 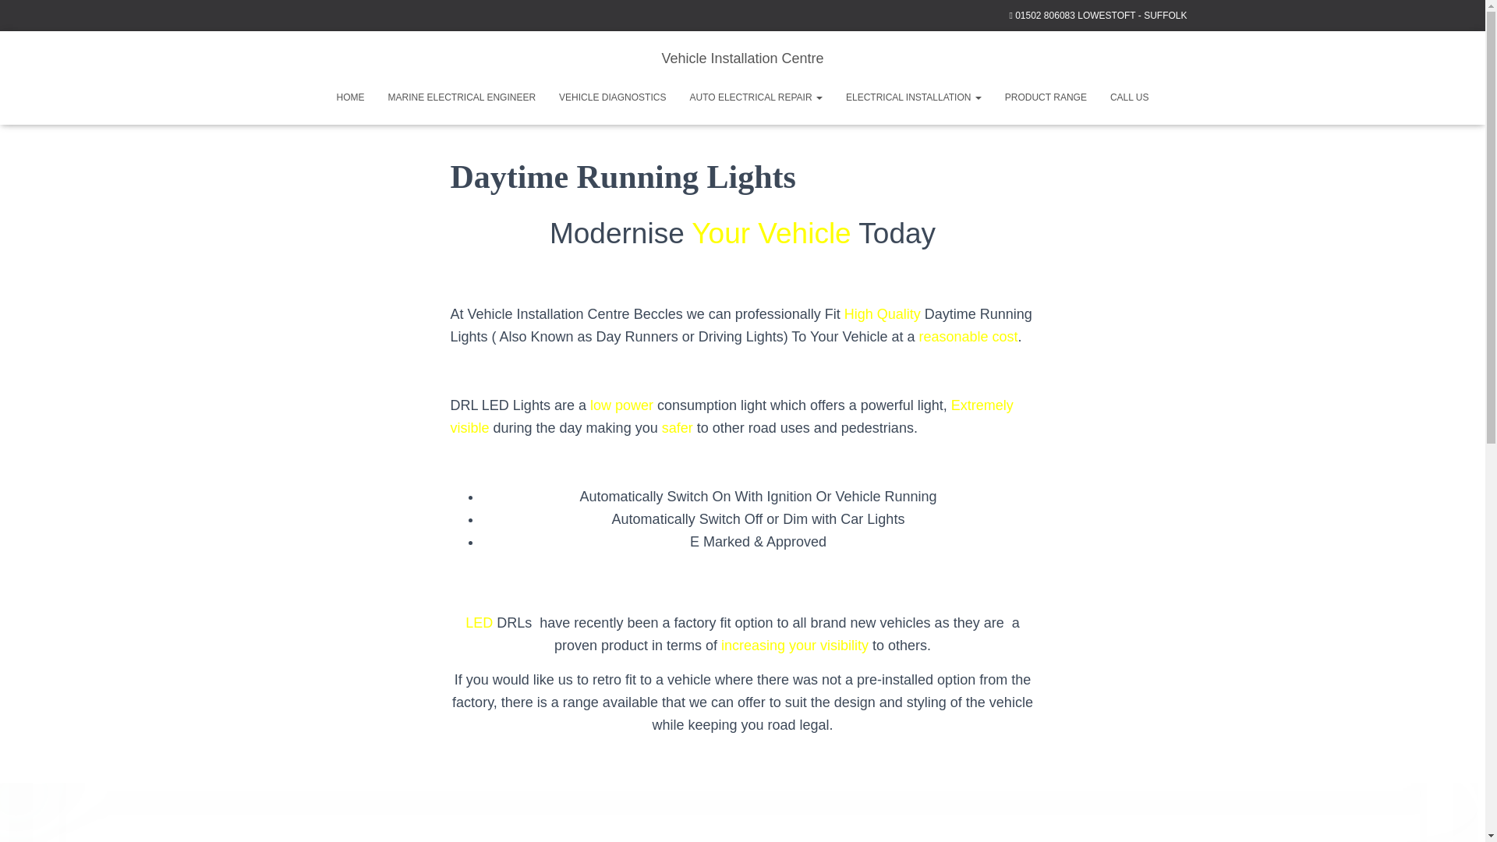 What do you see at coordinates (1130, 97) in the screenshot?
I see `Call Us` at bounding box center [1130, 97].